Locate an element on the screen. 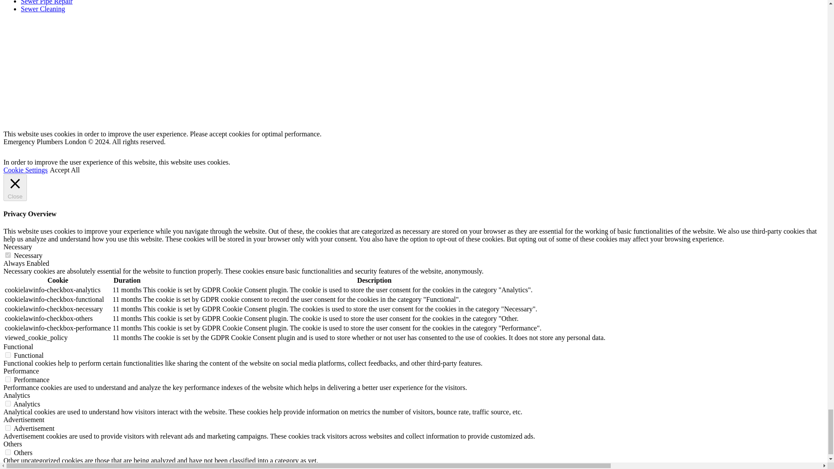  on is located at coordinates (8, 355).